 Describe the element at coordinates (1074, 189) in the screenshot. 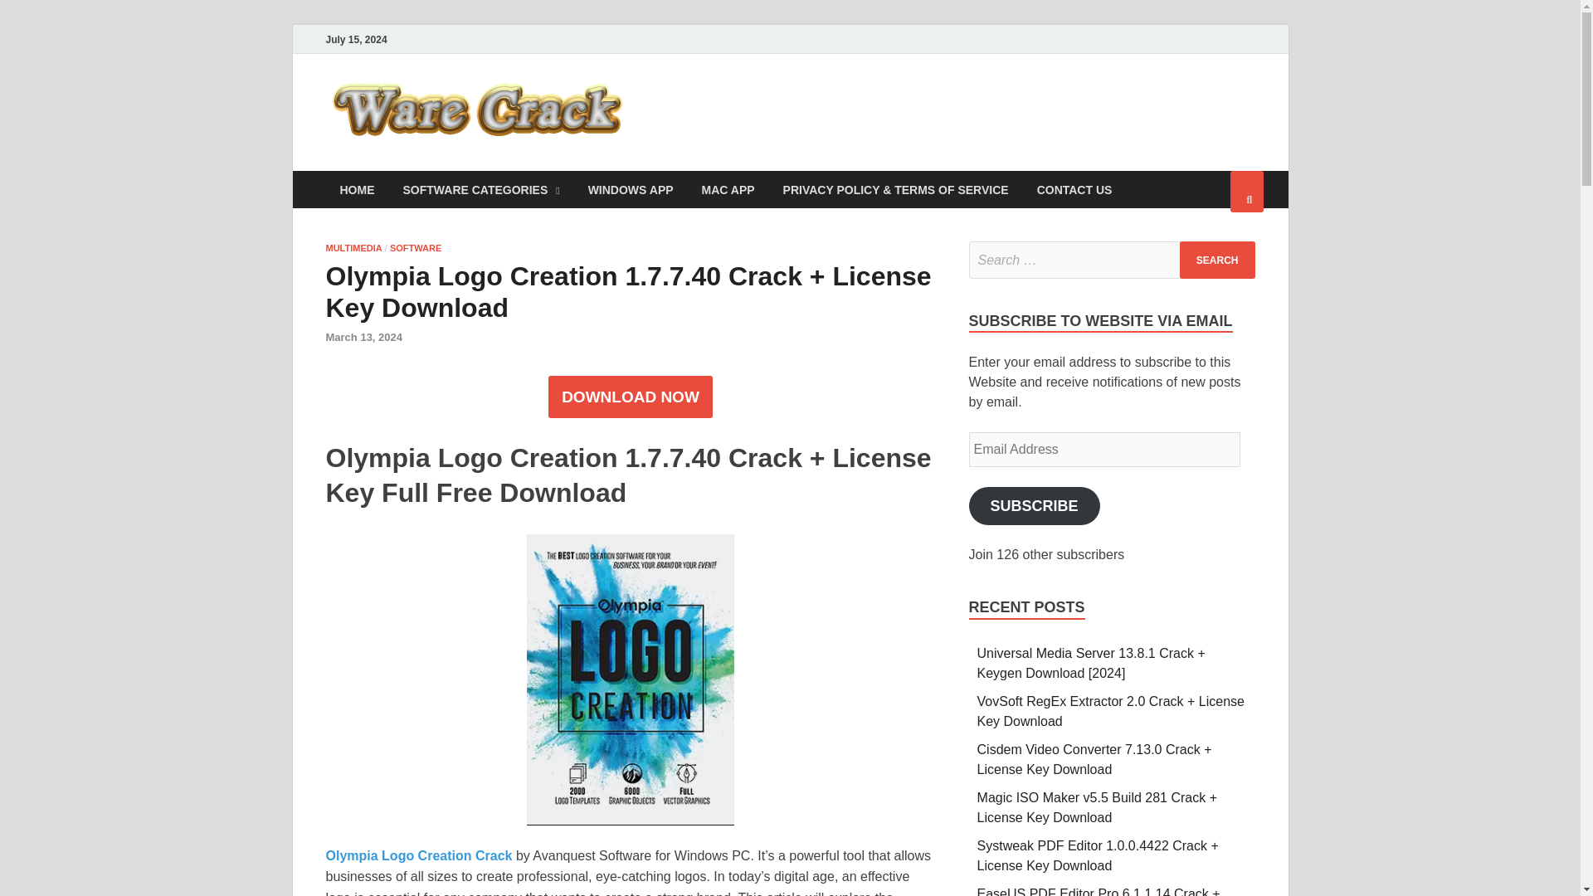

I see `CONTACT US` at that location.